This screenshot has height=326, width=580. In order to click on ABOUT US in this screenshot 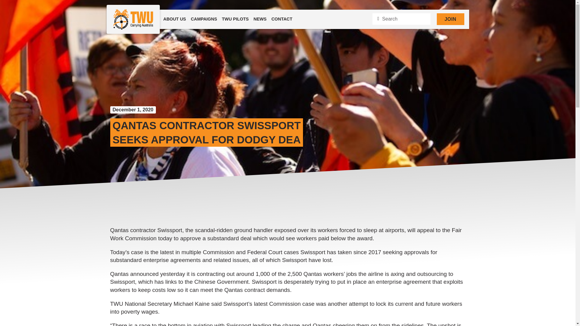, I will do `click(174, 19)`.